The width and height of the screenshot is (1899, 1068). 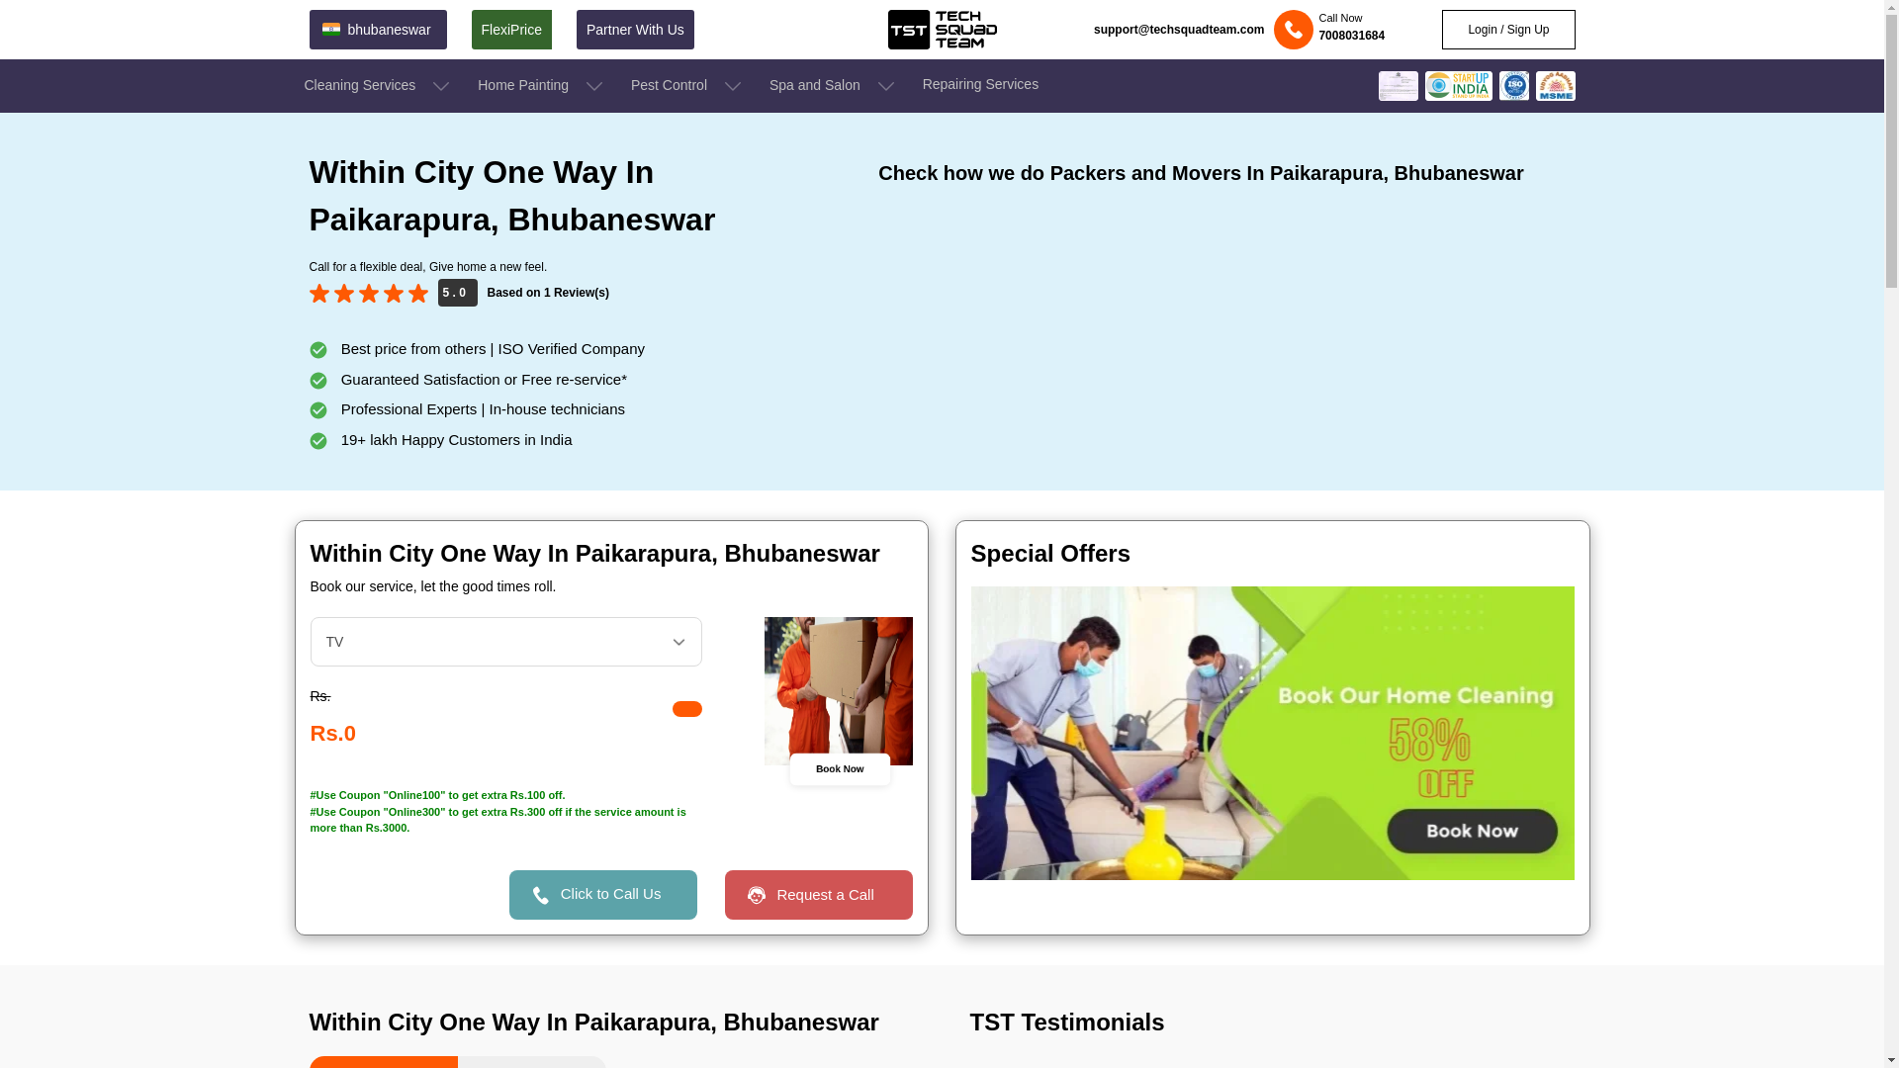 I want to click on Partner With Us, so click(x=635, y=29).